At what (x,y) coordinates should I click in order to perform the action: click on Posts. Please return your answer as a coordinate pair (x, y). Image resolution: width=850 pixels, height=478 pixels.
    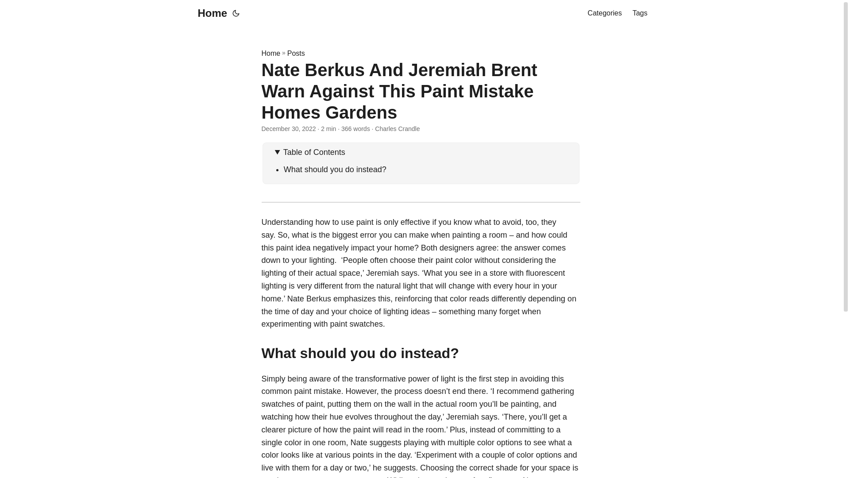
    Looking at the image, I should click on (296, 53).